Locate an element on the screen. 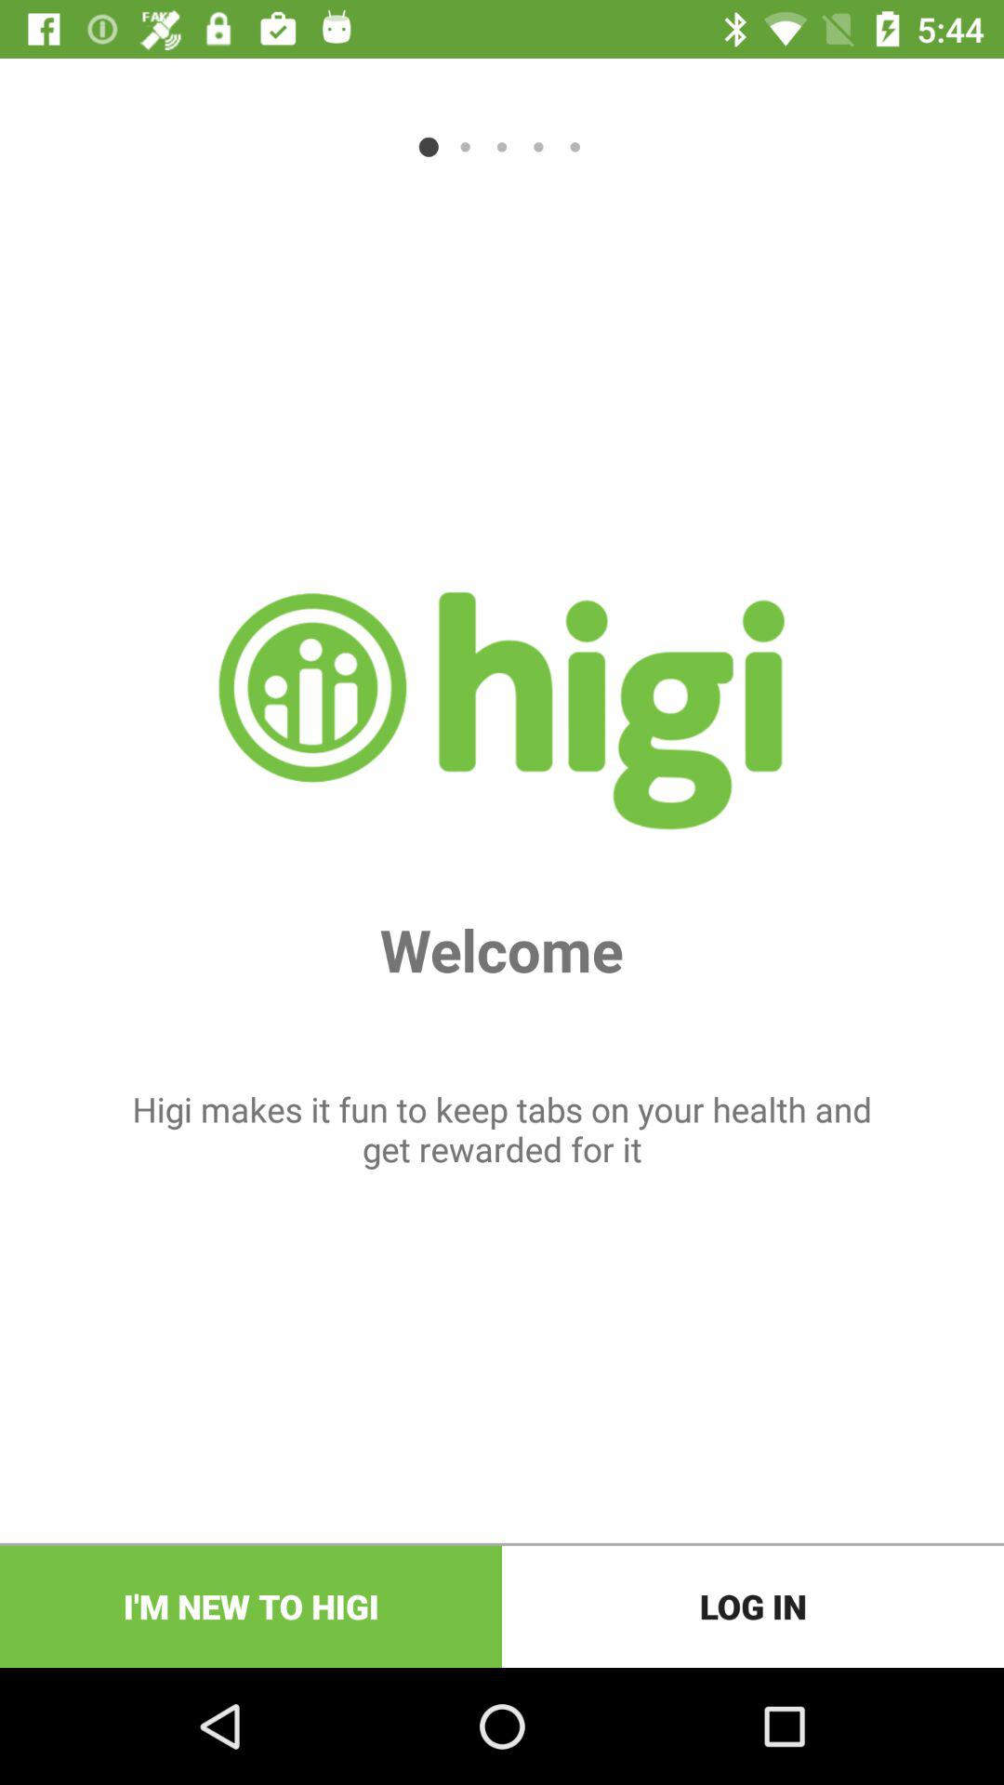  turn on the i m new at the bottom left corner is located at coordinates (251, 1606).